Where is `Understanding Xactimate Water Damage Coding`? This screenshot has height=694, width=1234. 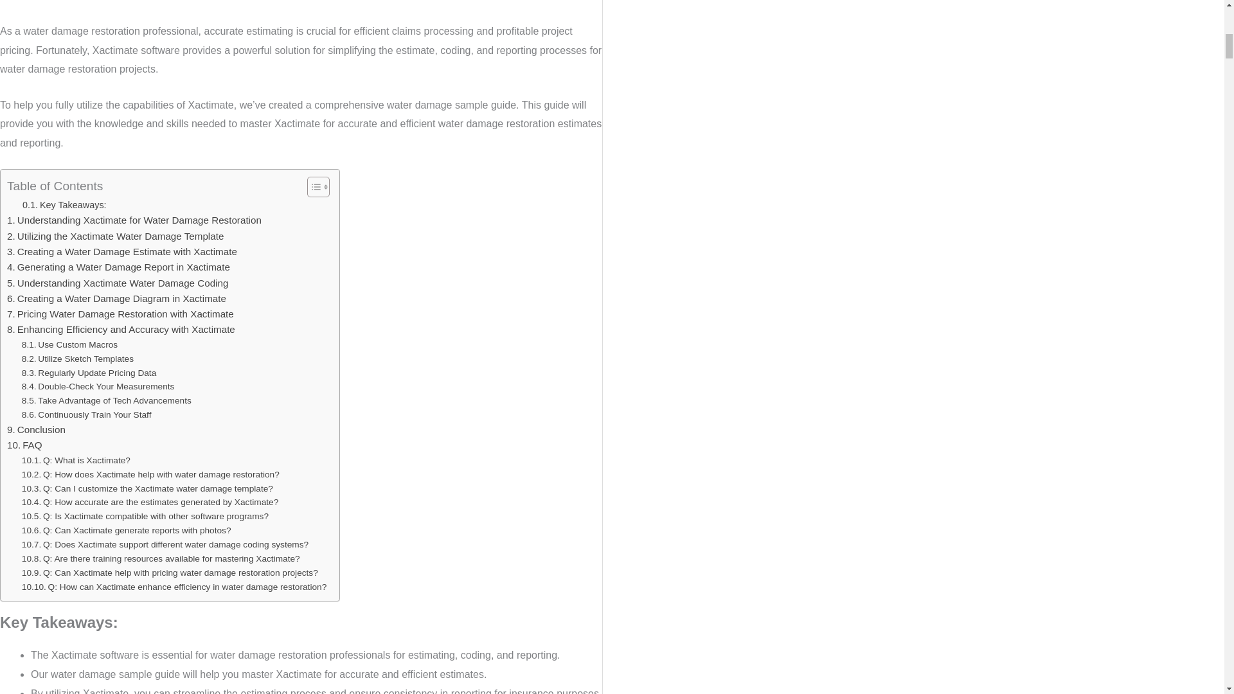
Understanding Xactimate Water Damage Coding is located at coordinates (118, 283).